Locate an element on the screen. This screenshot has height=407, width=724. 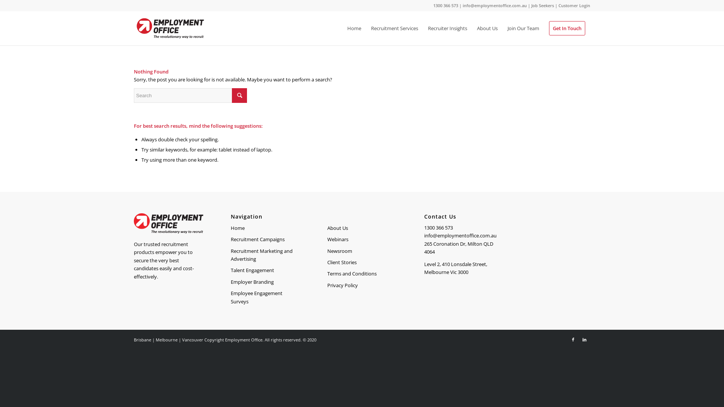
Home is located at coordinates (265, 228).